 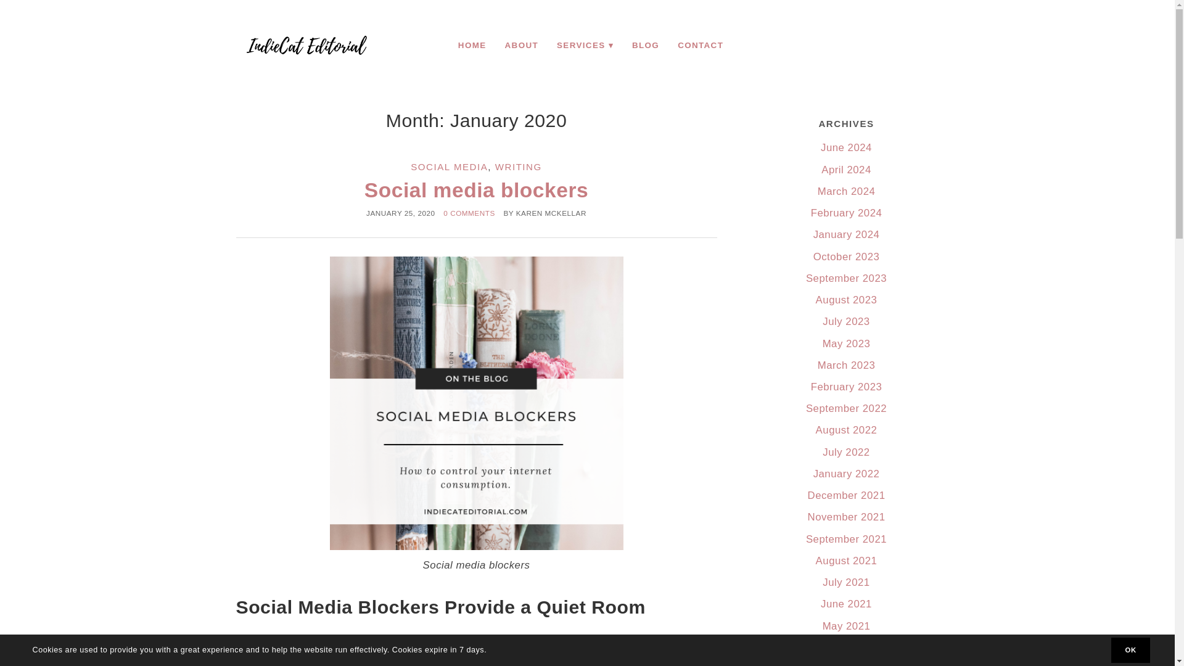 I want to click on July 2023, so click(x=846, y=321).